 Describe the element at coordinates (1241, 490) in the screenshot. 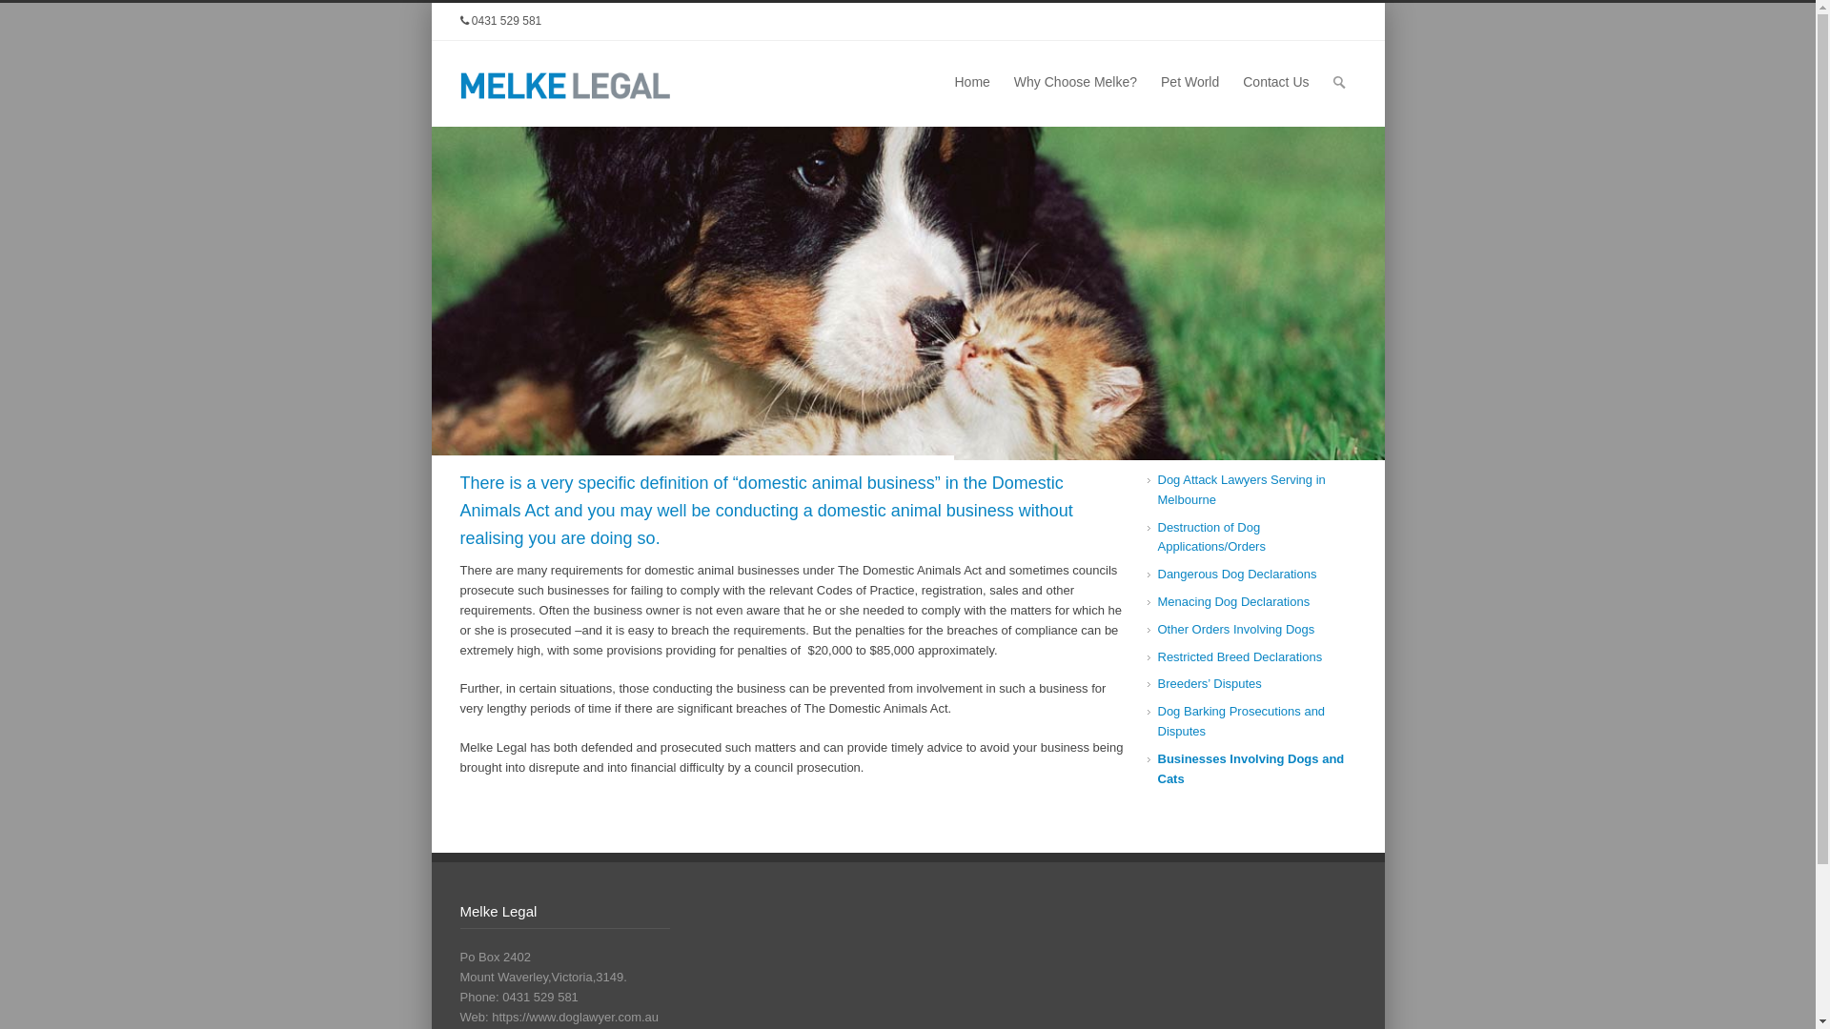

I see `Dog Attack Lawyers Serving in Melbourne` at that location.